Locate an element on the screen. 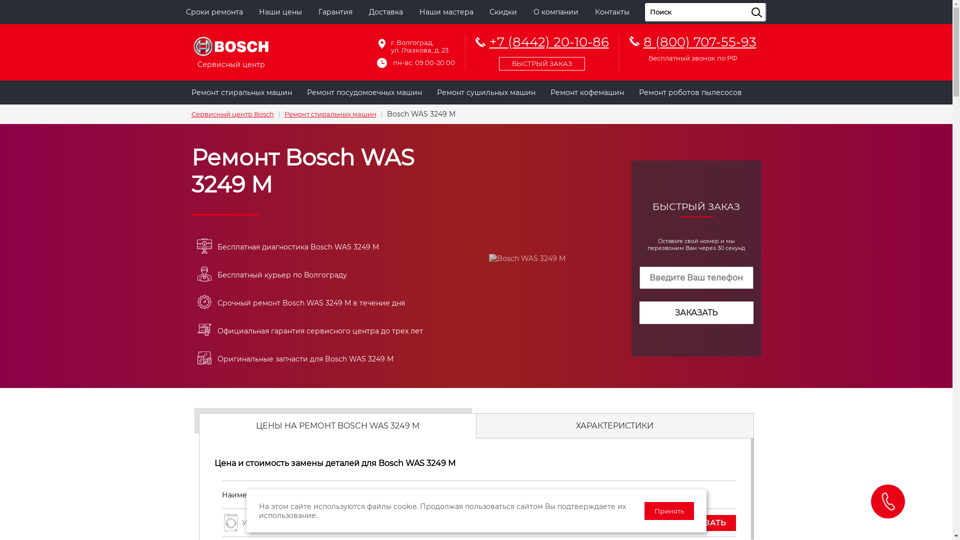 The height and width of the screenshot is (540, 960). +7 (8442) 20-10-86 is located at coordinates (542, 51).